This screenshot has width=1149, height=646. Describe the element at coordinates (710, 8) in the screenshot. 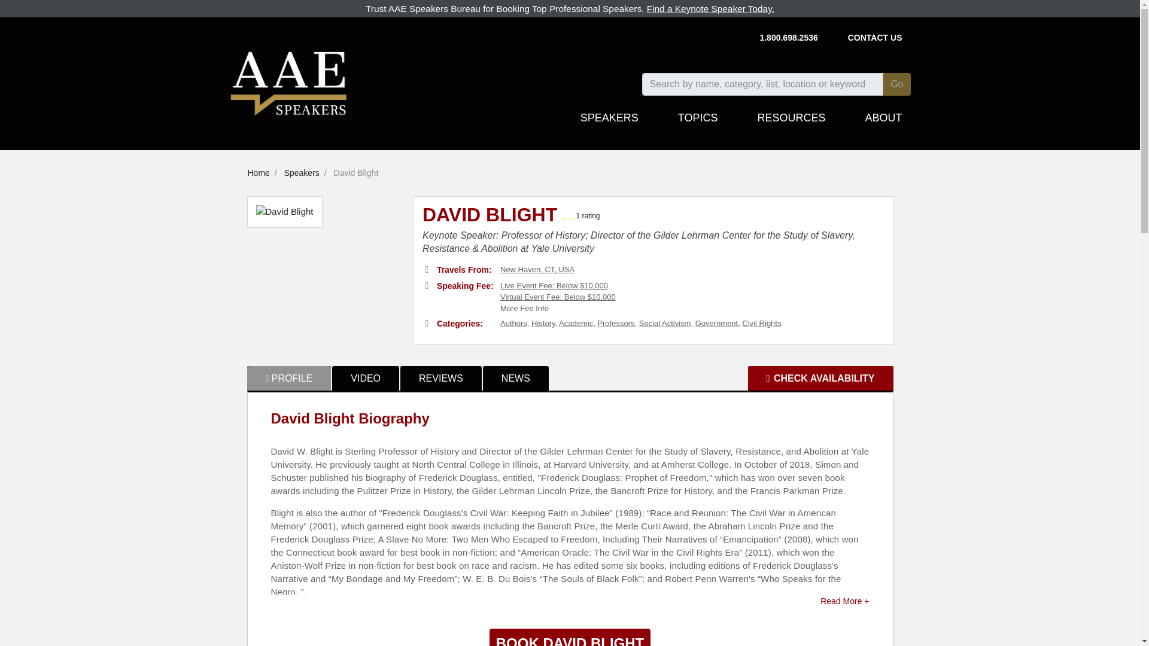

I see `Find a Keynote Speaker Today.` at that location.